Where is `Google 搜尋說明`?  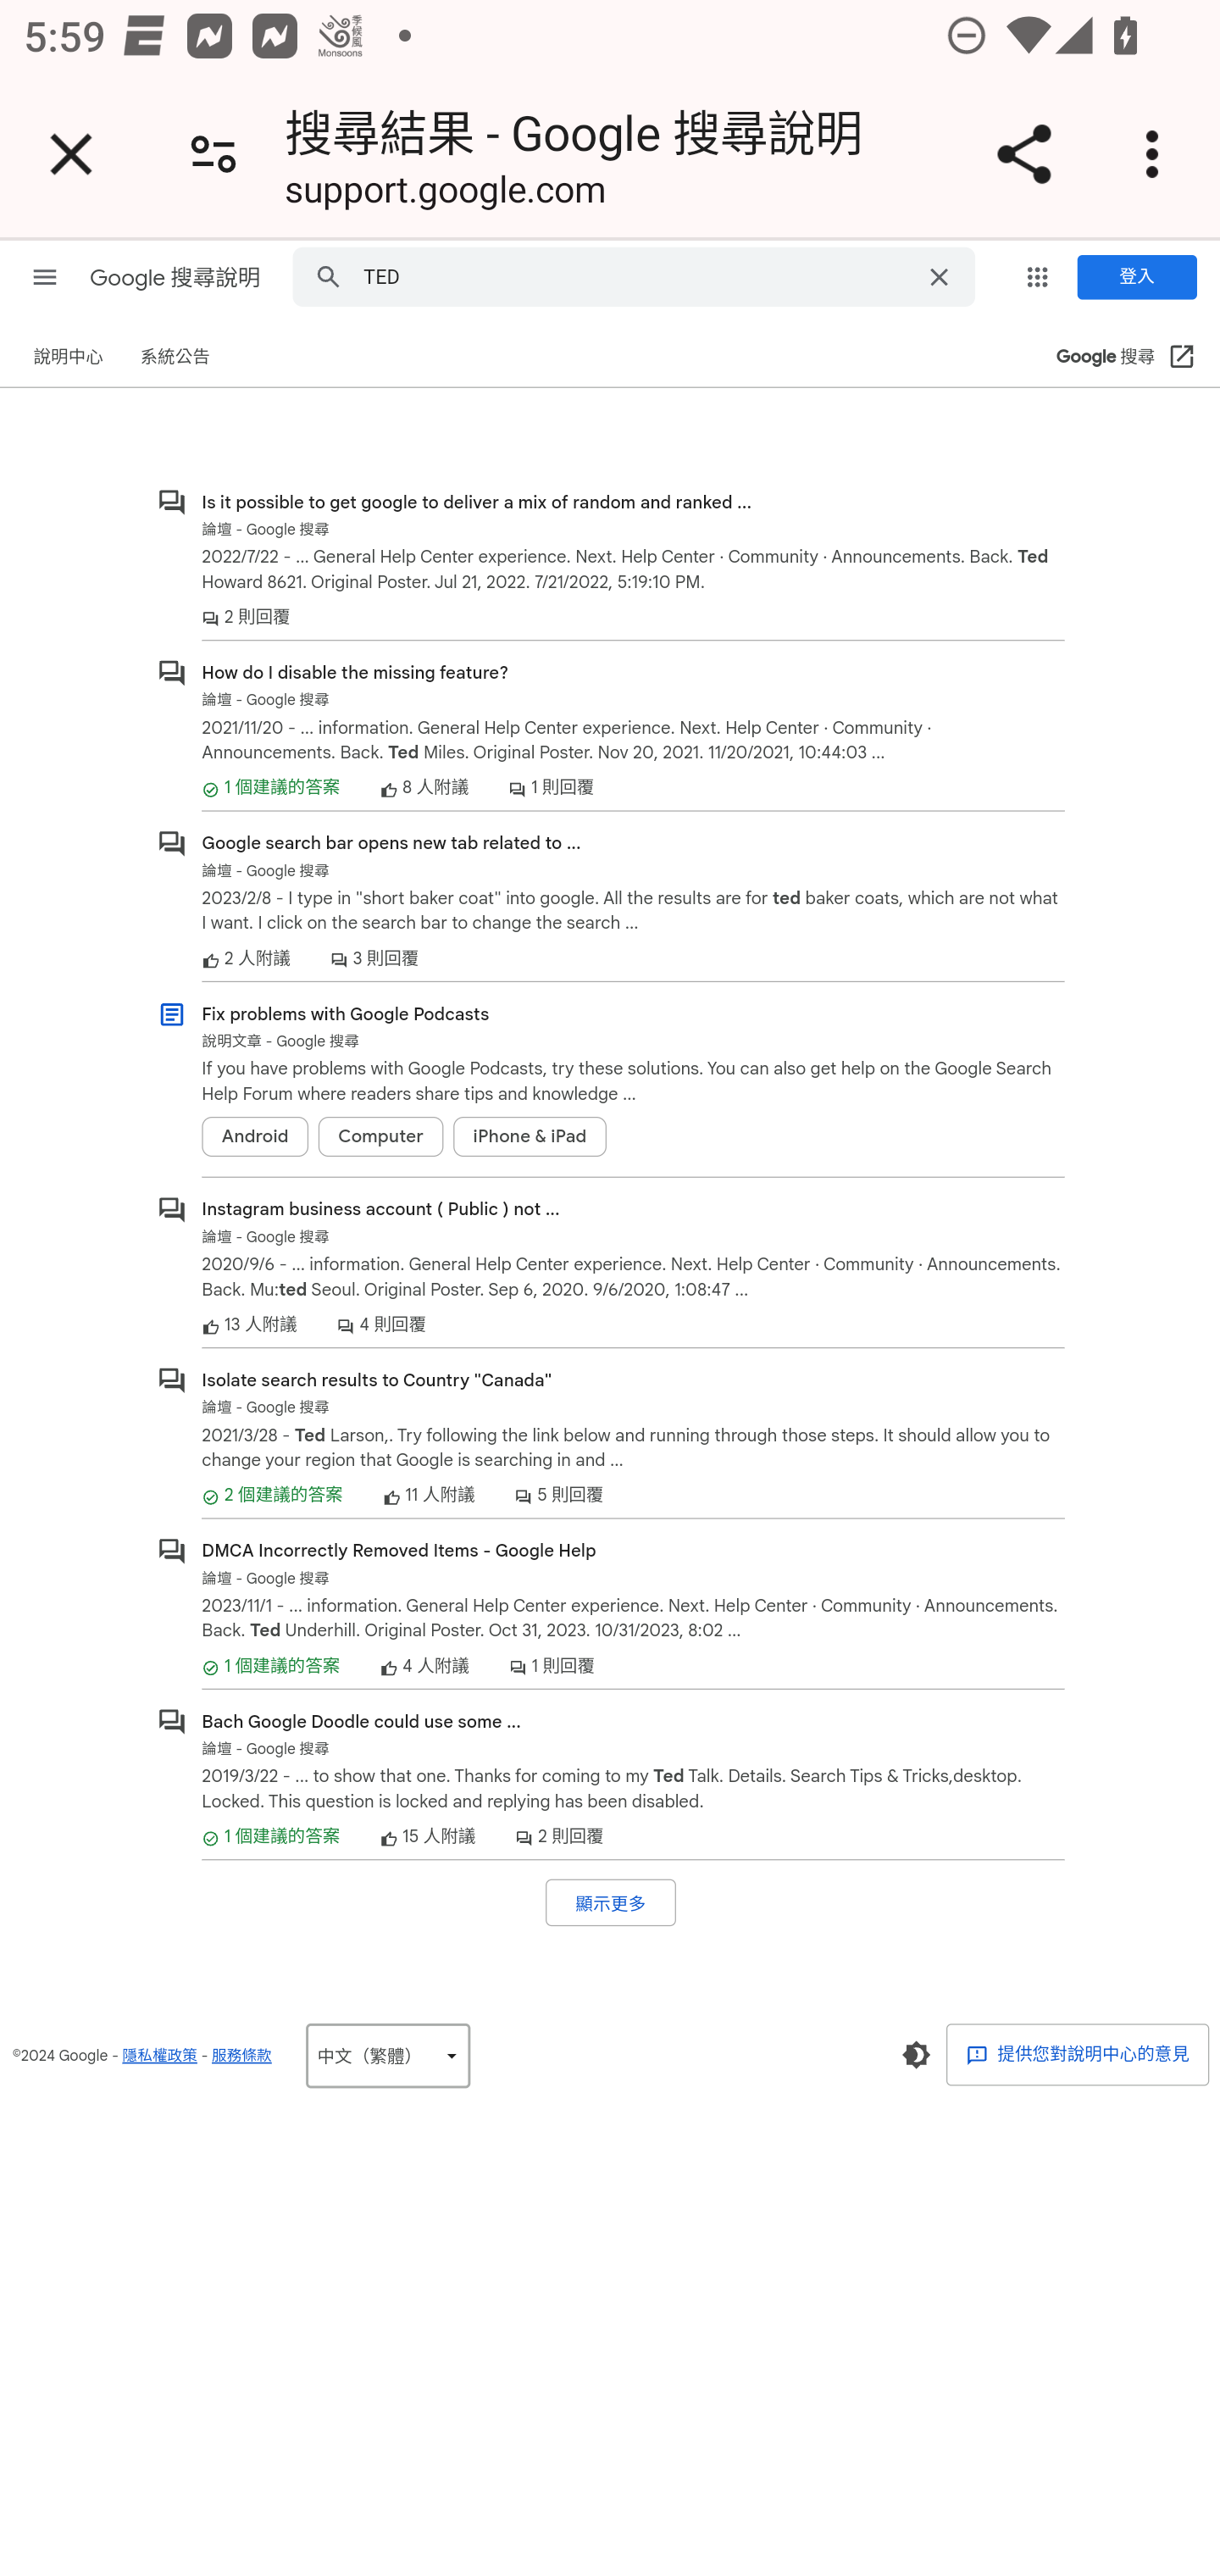 Google 搜尋說明 is located at coordinates (176, 278).